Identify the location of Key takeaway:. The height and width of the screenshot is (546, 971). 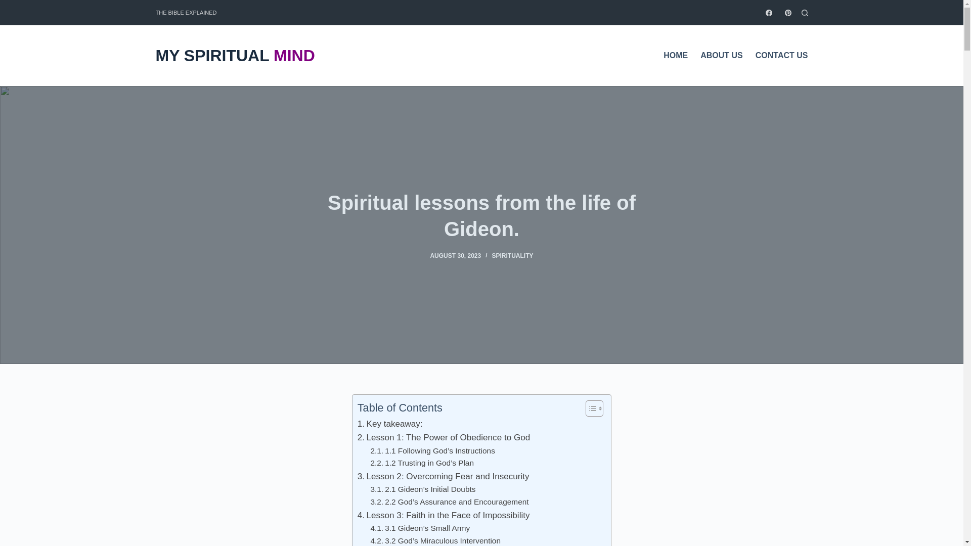
(389, 424).